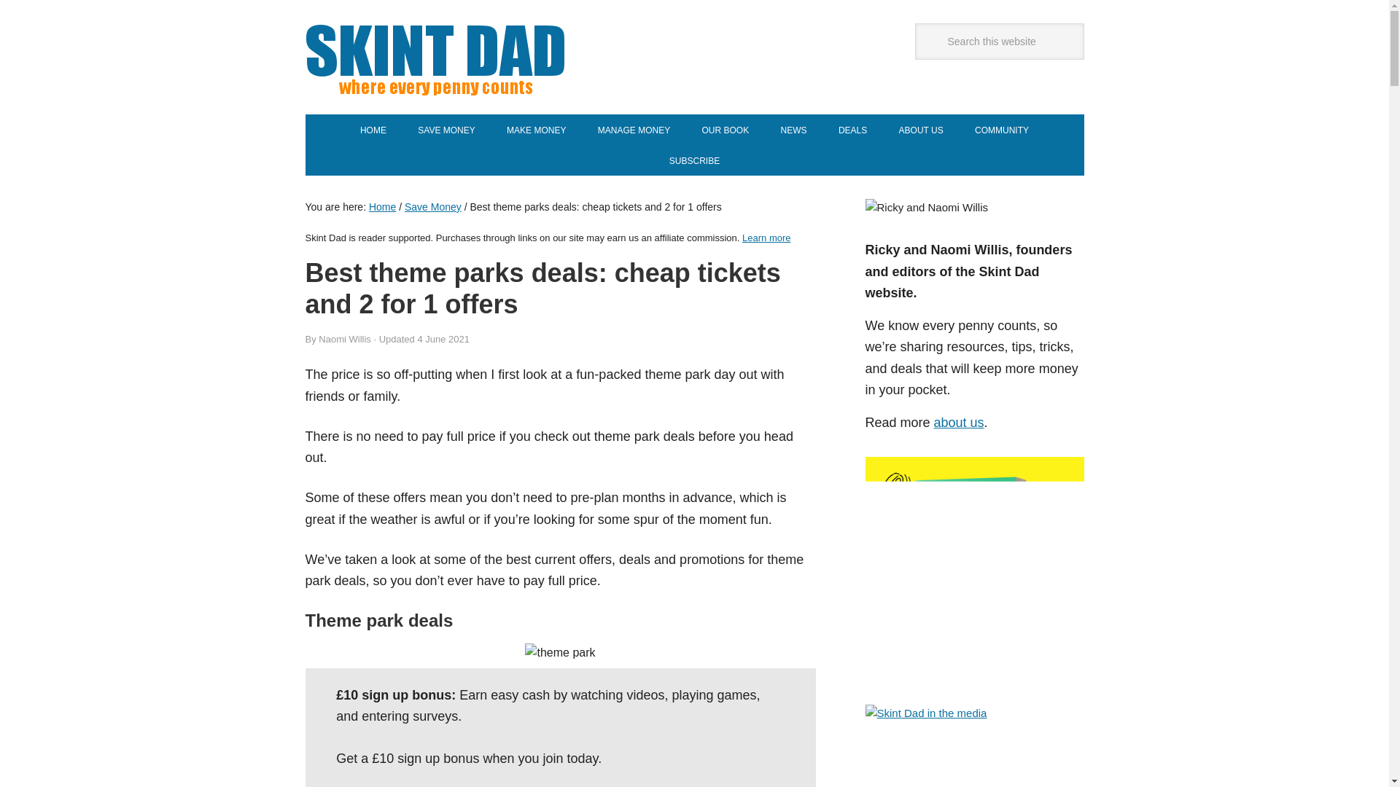 This screenshot has width=1400, height=787. Describe the element at coordinates (487, 57) in the screenshot. I see `SKINT DAD` at that location.